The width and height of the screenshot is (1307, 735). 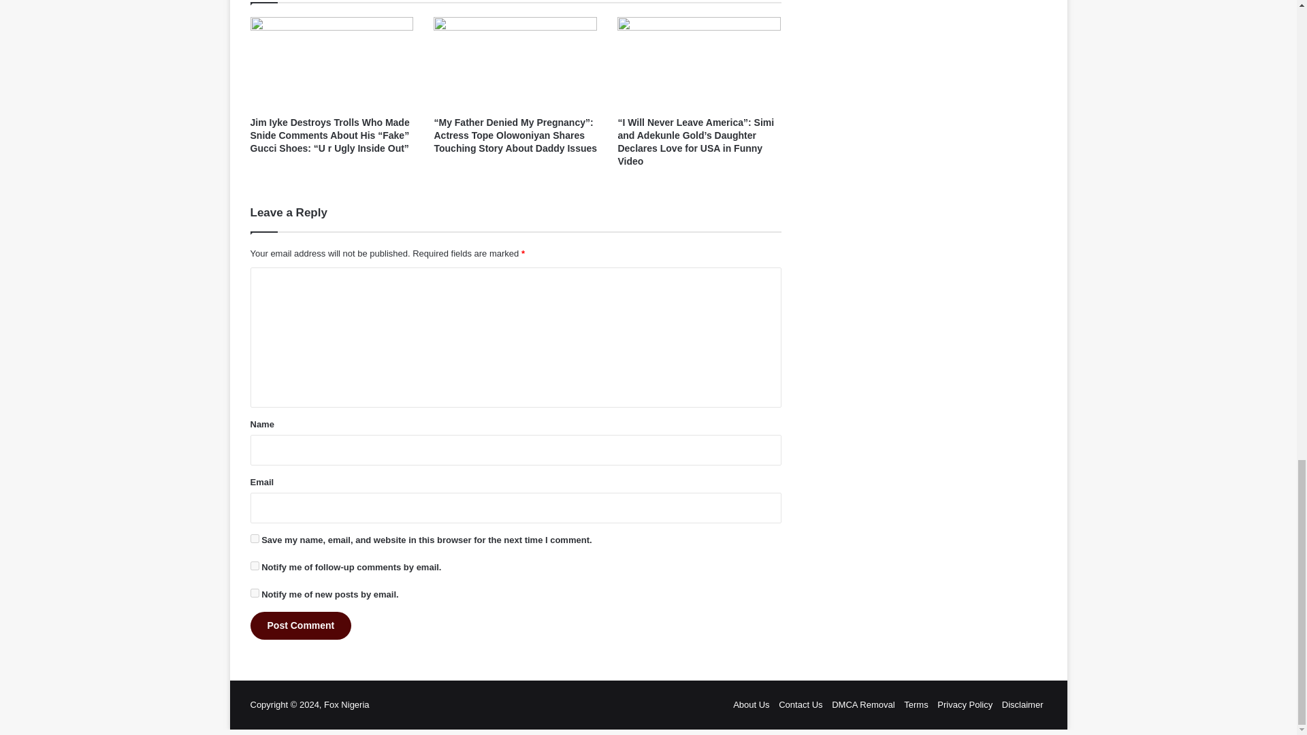 I want to click on Disclaimer, so click(x=1022, y=705).